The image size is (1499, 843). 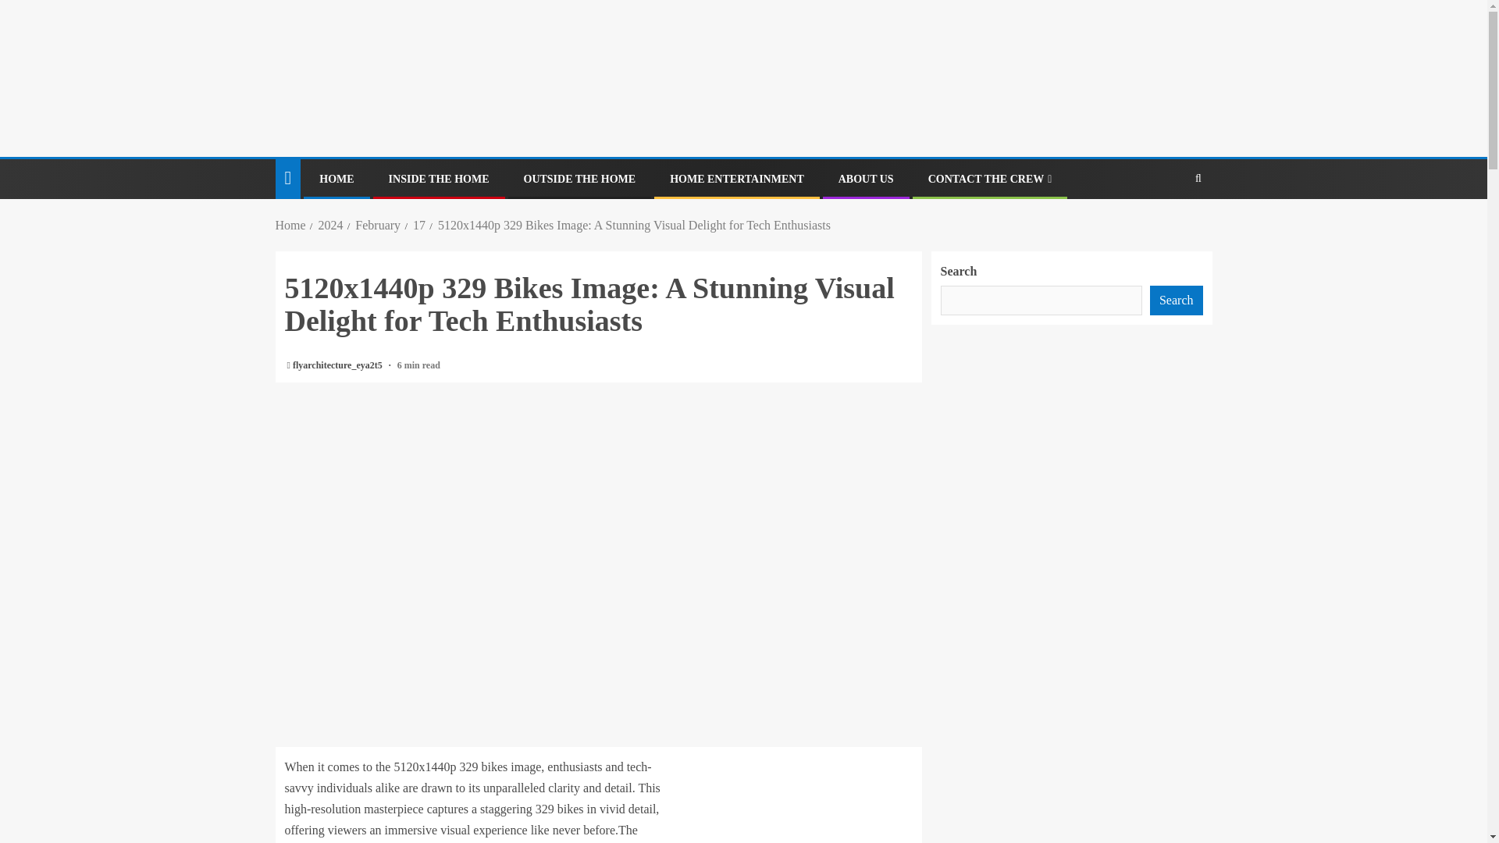 I want to click on February, so click(x=378, y=225).